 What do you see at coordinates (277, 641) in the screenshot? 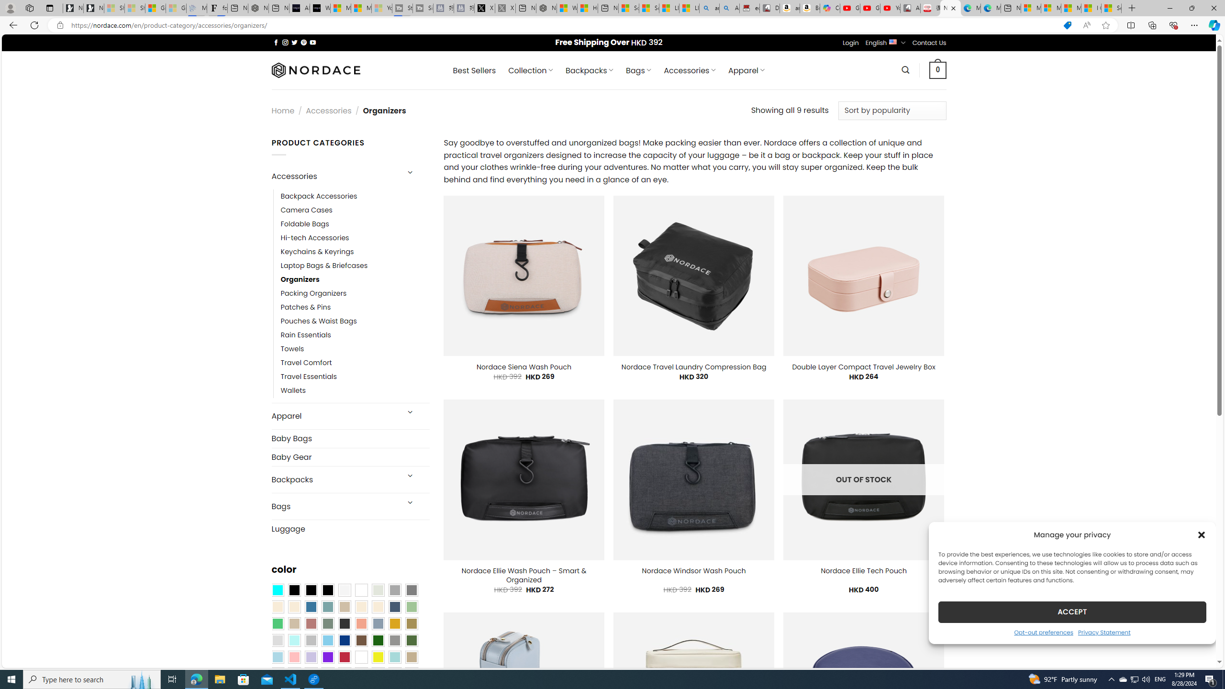
I see `Light Gray` at bounding box center [277, 641].